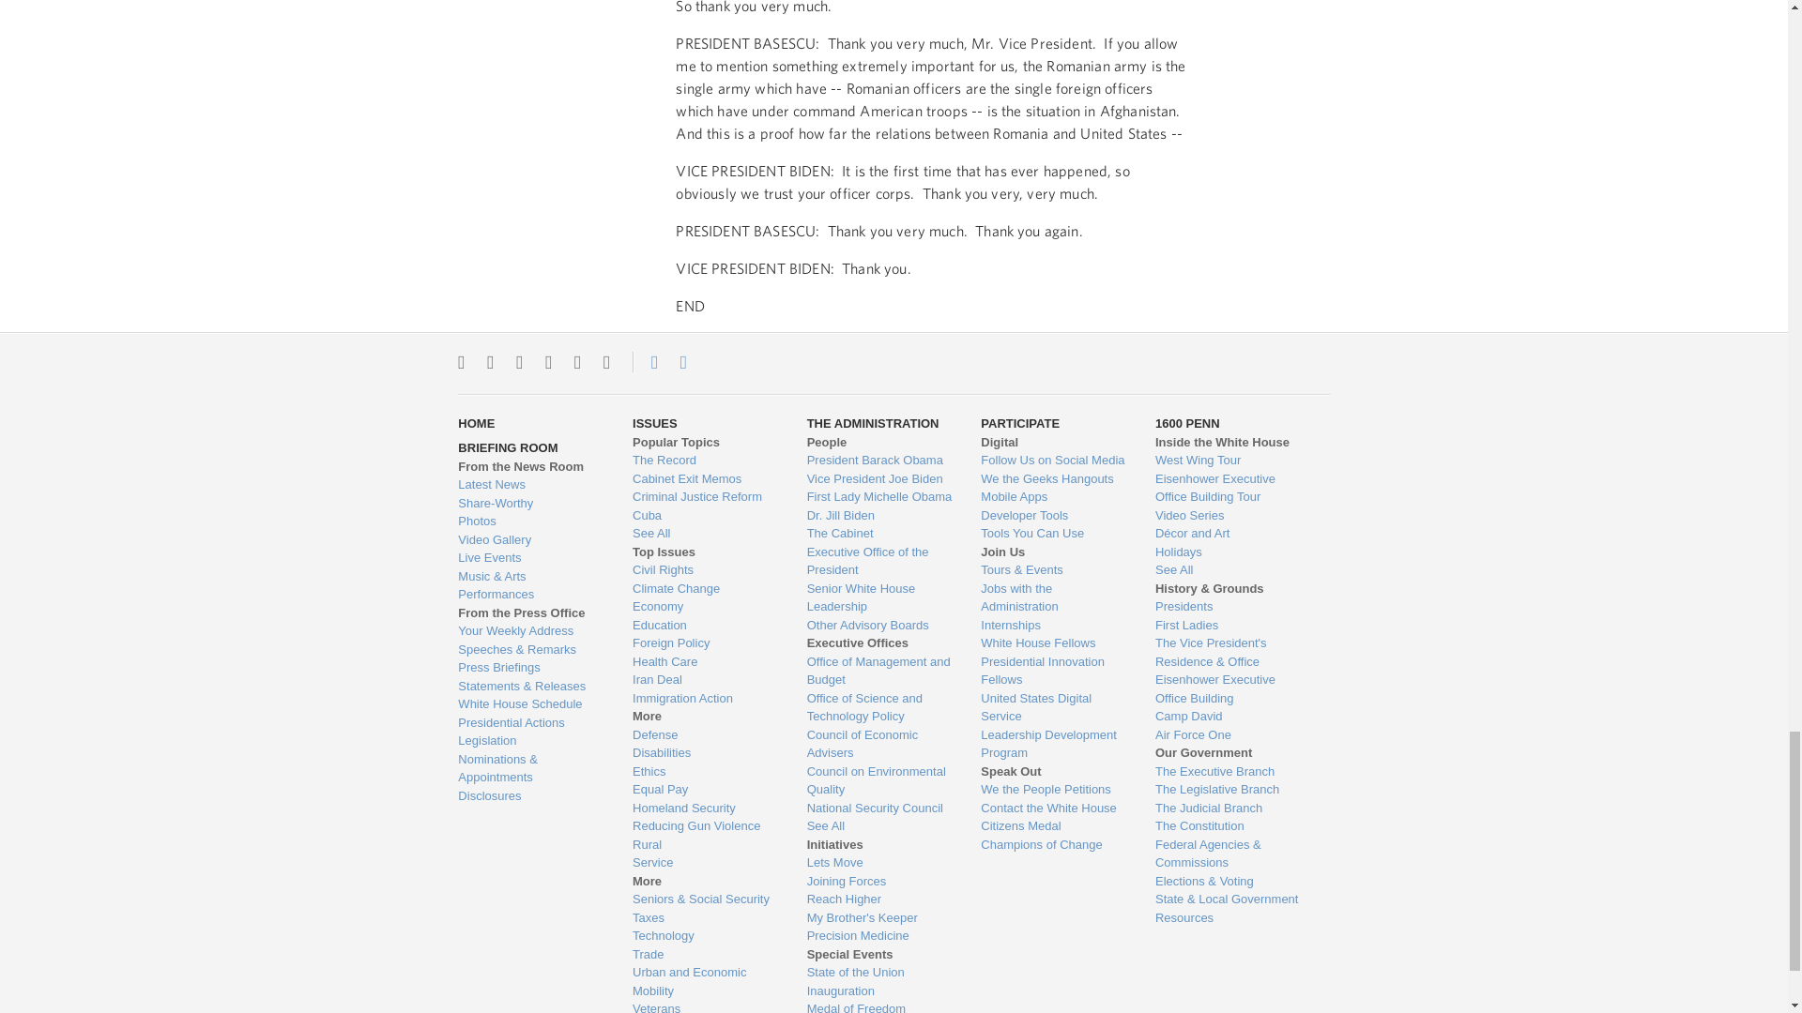 The image size is (1802, 1013). I want to click on Check out the most popular infographics and videos, so click(530, 503).